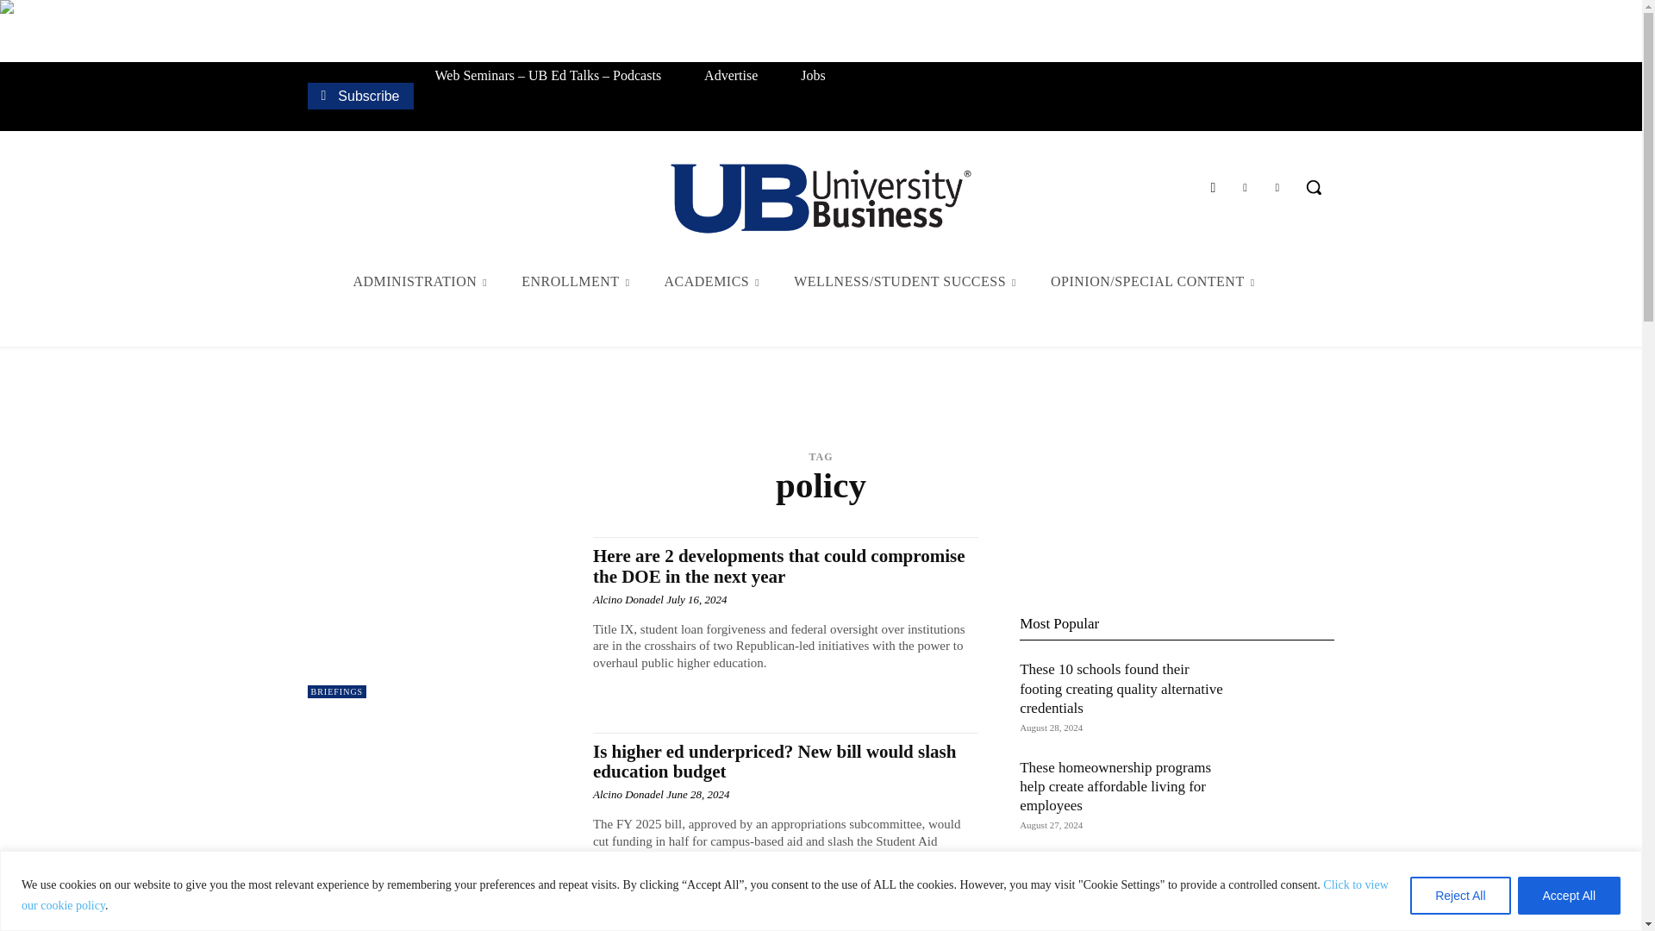 The width and height of the screenshot is (1655, 931). Describe the element at coordinates (704, 895) in the screenshot. I see `Click to view our cookie policy` at that location.